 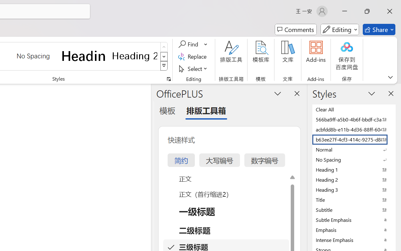 I want to click on Task Pane Options, so click(x=278, y=93).